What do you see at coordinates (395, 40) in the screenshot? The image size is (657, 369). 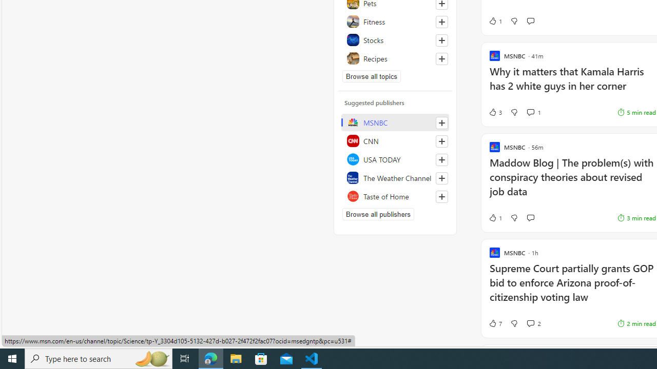 I see `Stocks` at bounding box center [395, 40].